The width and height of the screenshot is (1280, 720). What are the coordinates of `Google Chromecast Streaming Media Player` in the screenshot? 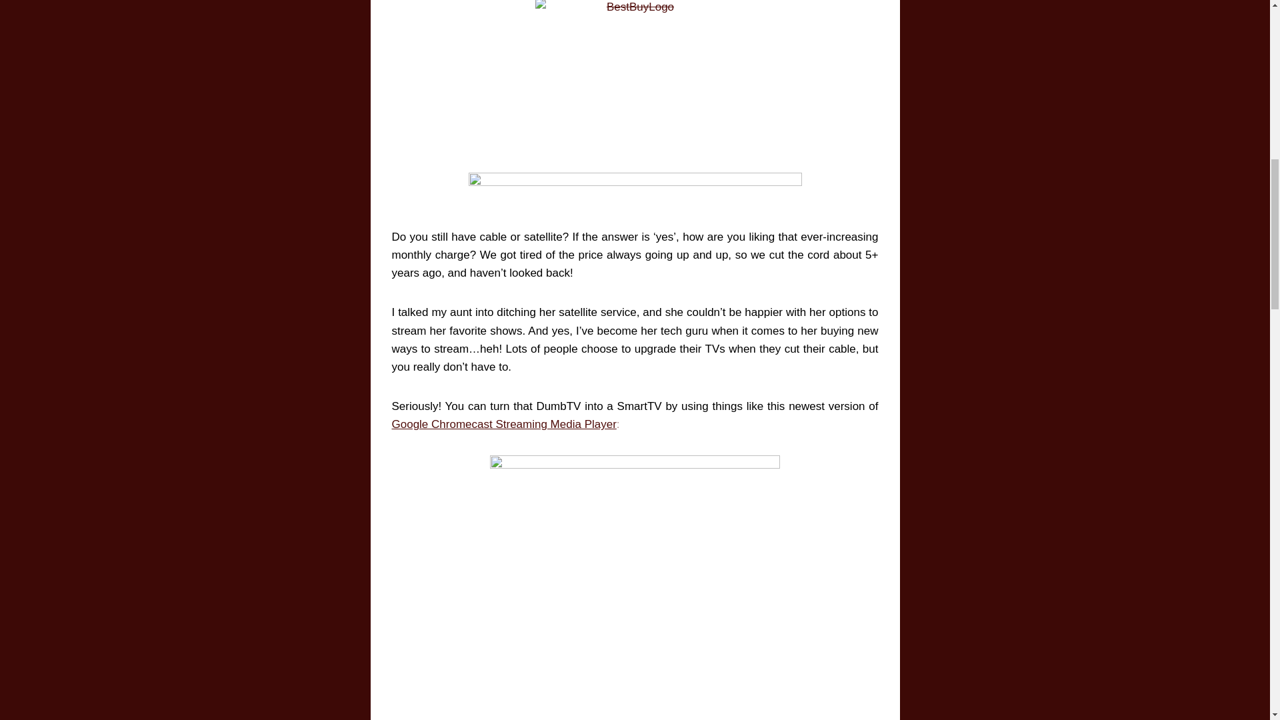 It's located at (504, 424).